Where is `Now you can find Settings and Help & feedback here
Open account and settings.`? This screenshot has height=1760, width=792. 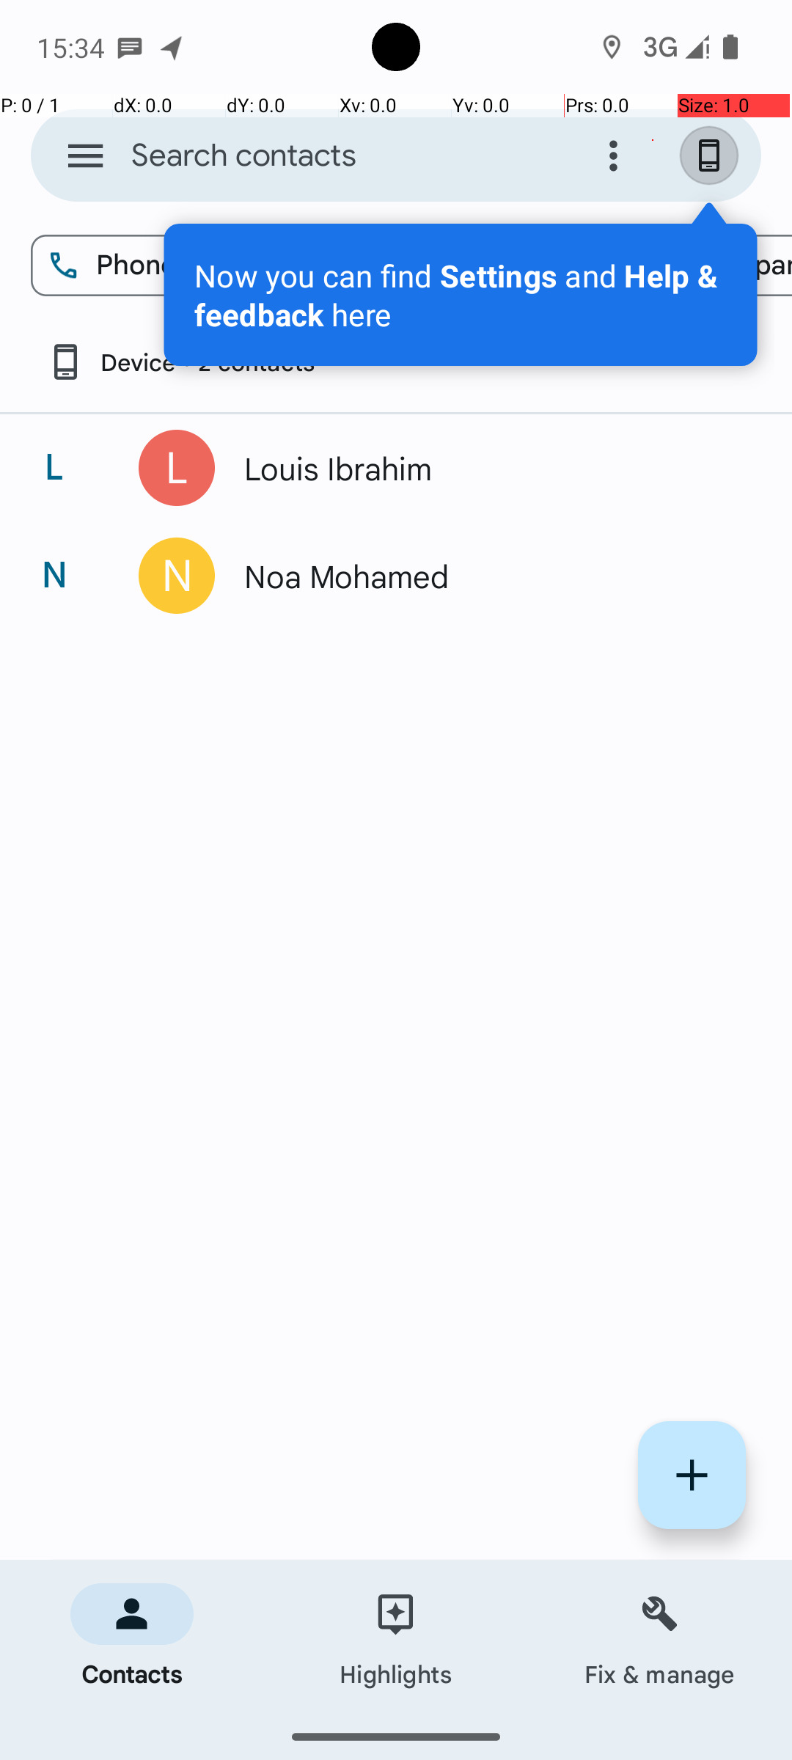 Now you can find Settings and Help & feedback here
Open account and settings. is located at coordinates (461, 295).